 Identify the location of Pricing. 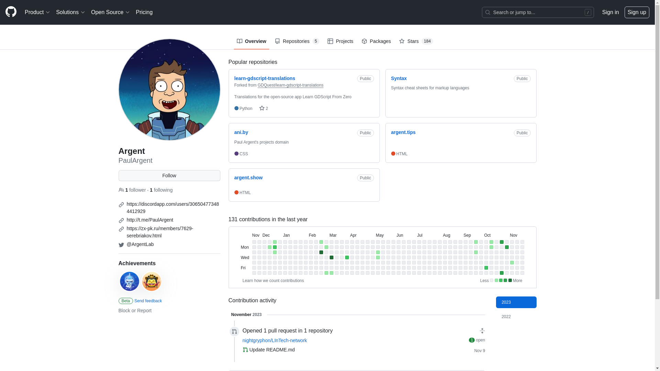
(144, 12).